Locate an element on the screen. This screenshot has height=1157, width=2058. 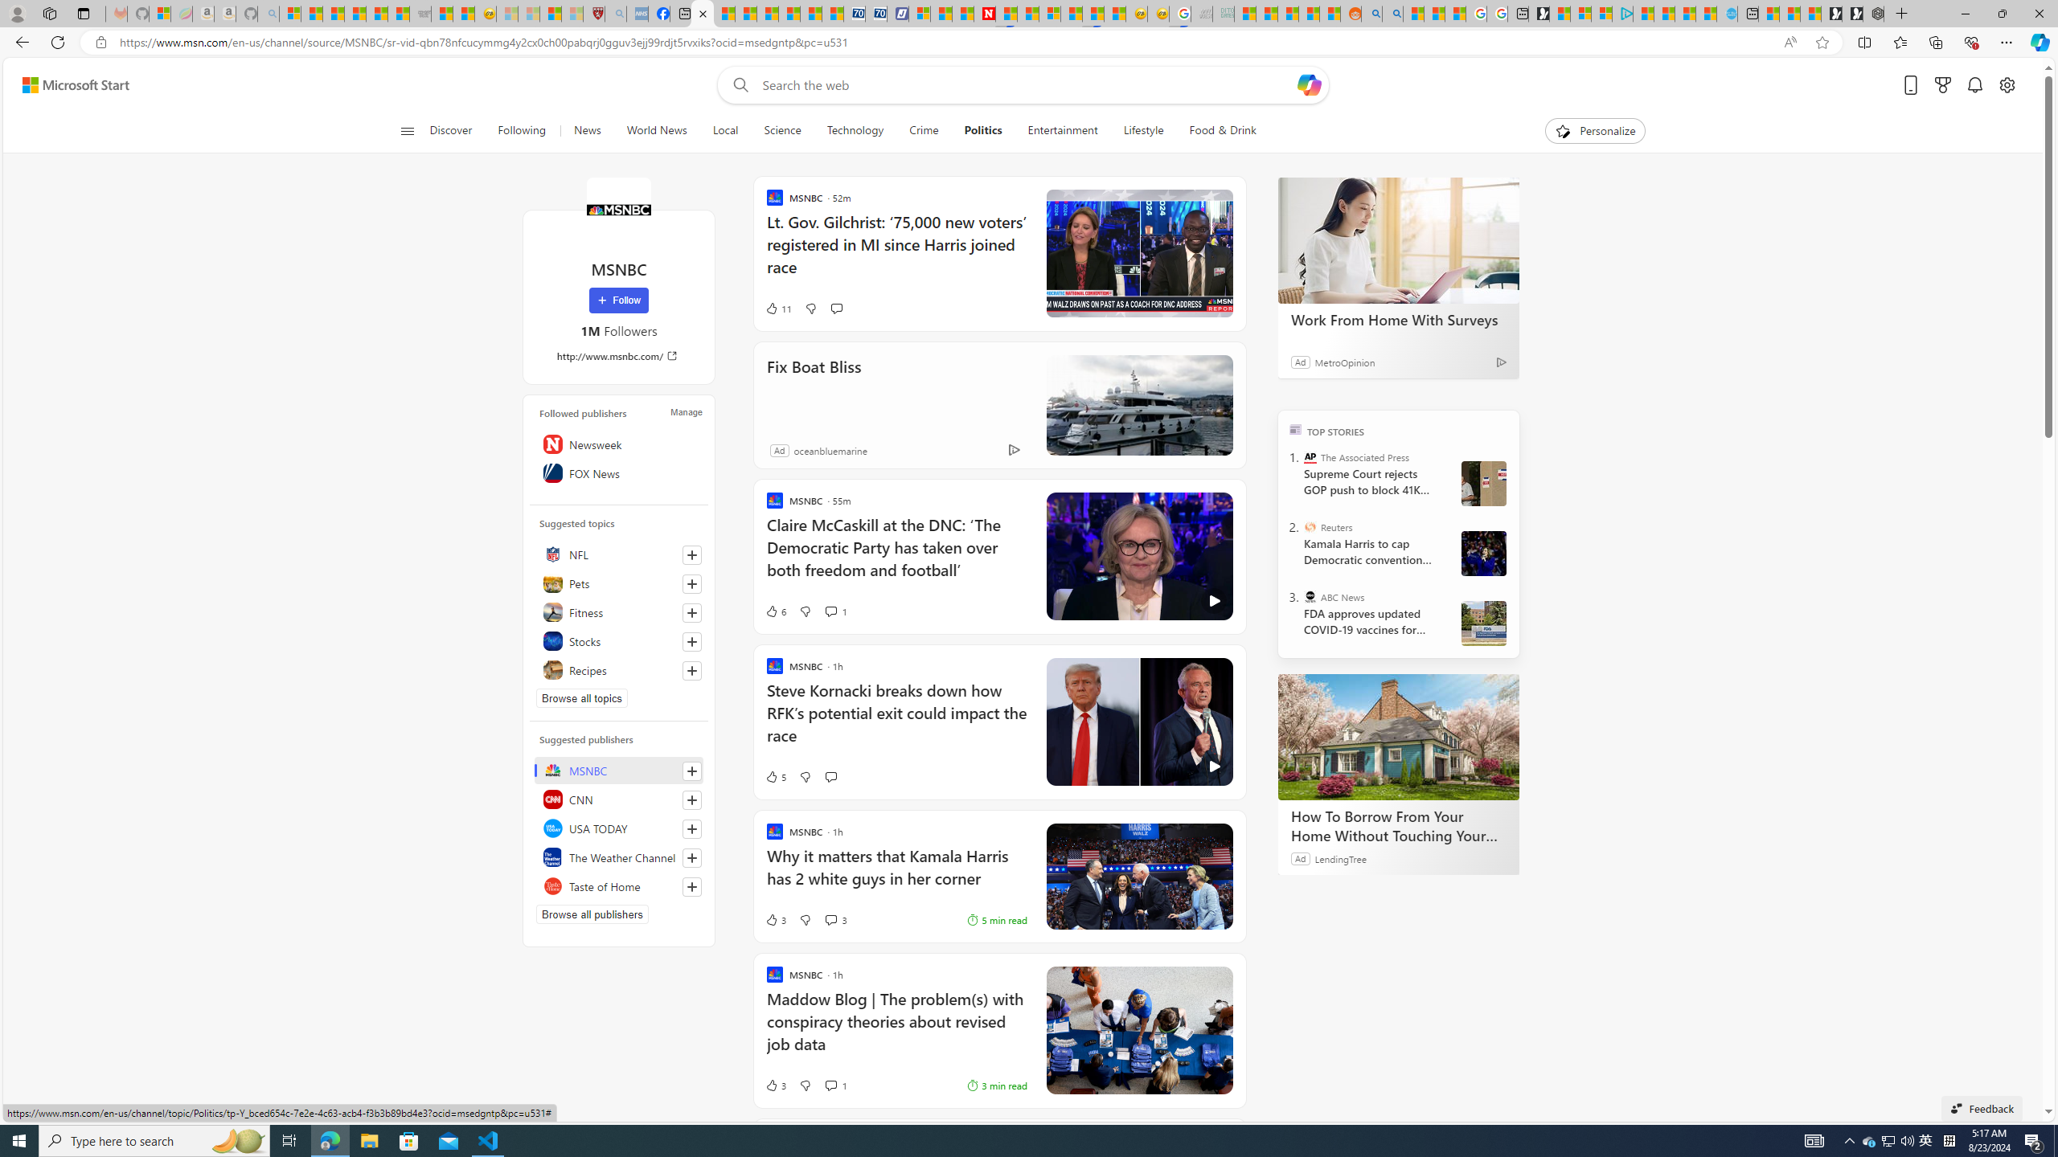
11 Like is located at coordinates (778, 309).